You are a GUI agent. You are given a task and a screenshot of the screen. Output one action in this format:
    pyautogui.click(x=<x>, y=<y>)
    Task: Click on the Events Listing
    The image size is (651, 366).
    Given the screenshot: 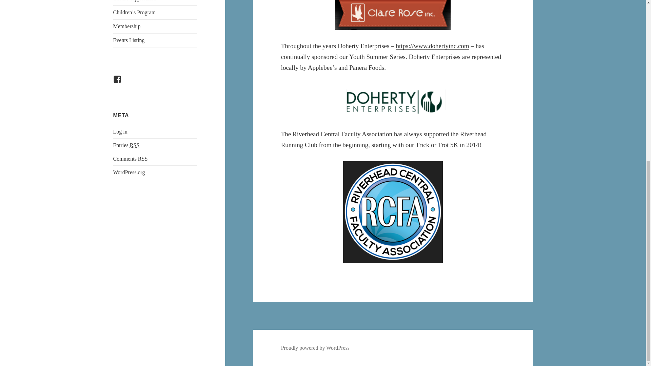 What is the action you would take?
    pyautogui.click(x=155, y=40)
    